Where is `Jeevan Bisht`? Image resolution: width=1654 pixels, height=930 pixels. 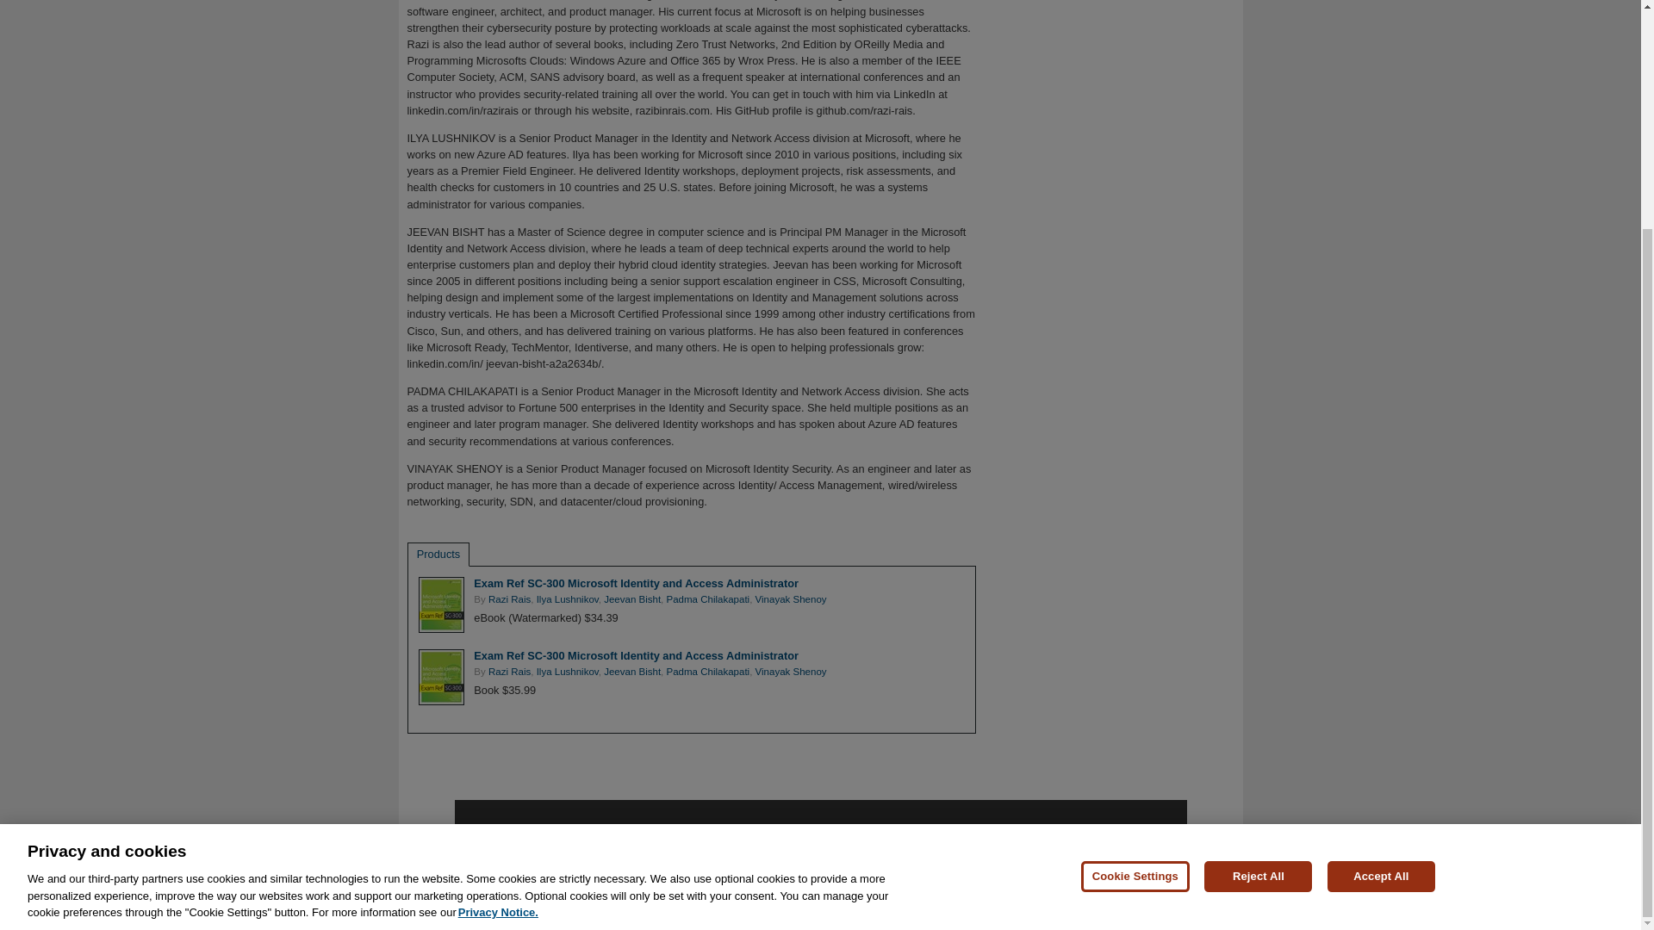 Jeevan Bisht is located at coordinates (631, 599).